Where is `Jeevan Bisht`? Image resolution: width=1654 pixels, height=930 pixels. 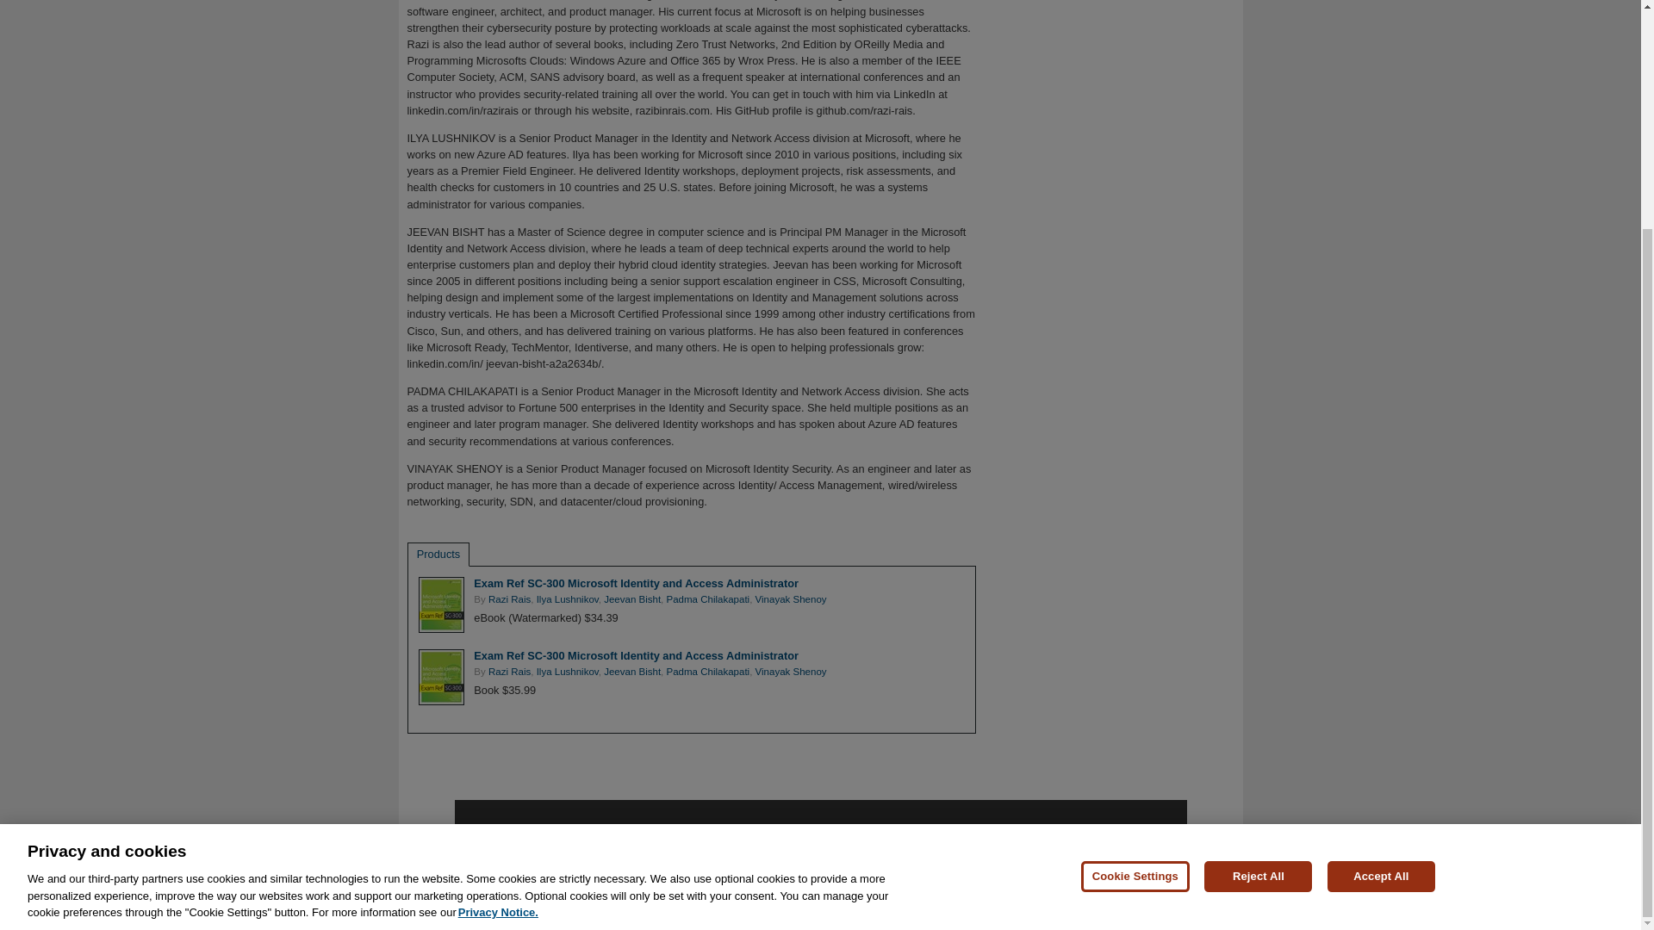 Jeevan Bisht is located at coordinates (631, 599).